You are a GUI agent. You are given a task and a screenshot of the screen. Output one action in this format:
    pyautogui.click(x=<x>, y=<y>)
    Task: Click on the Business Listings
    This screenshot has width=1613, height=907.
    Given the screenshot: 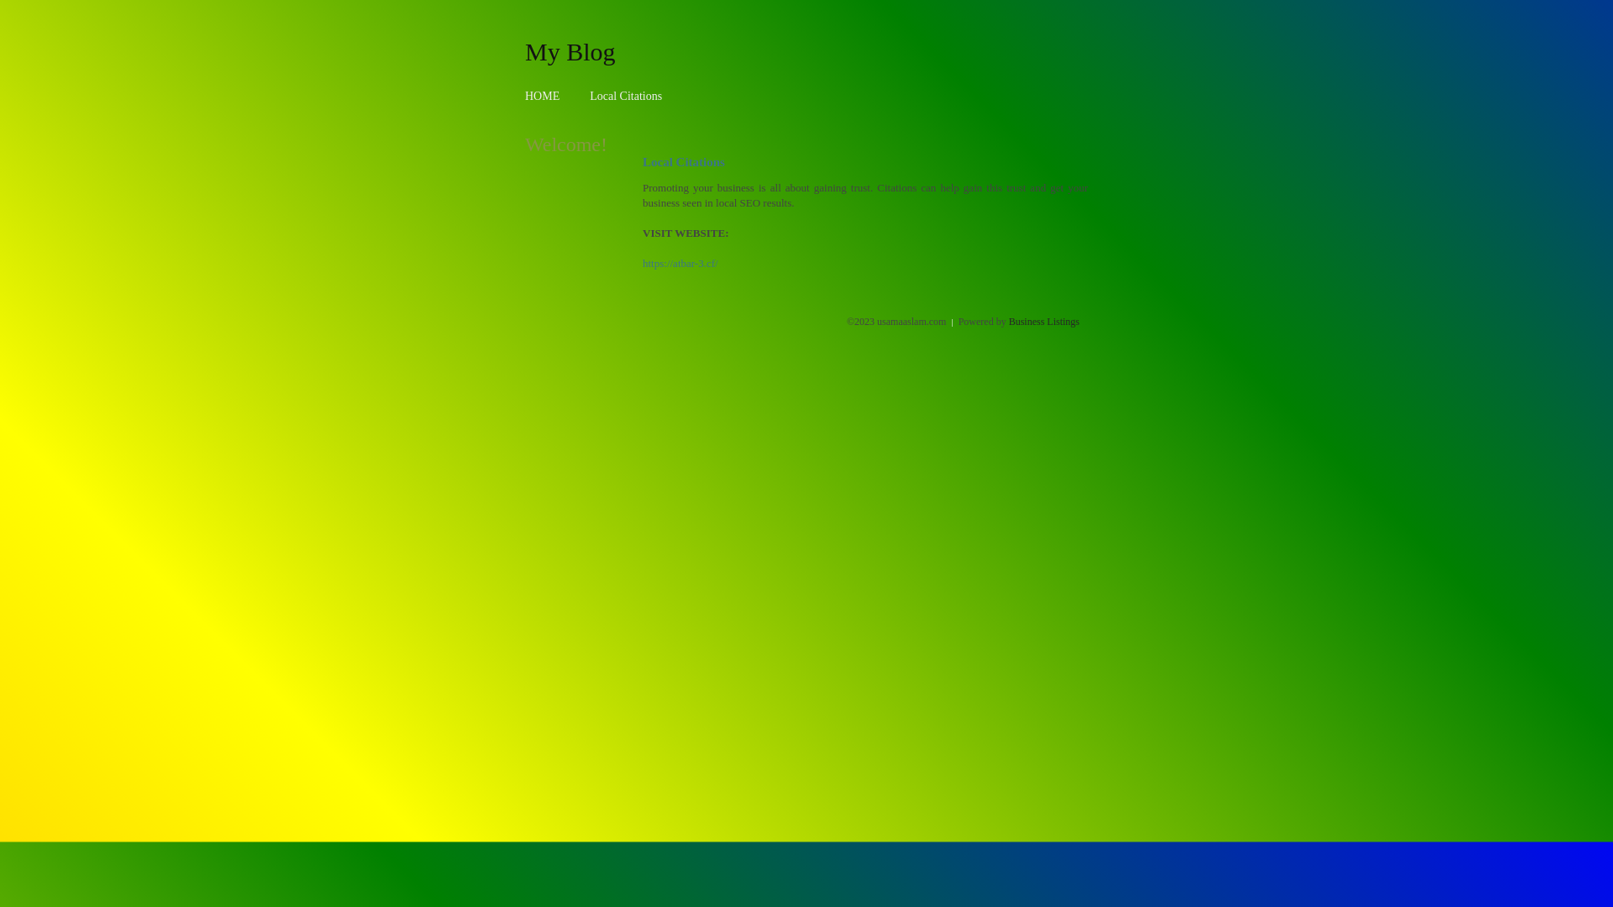 What is the action you would take?
    pyautogui.click(x=1044, y=322)
    